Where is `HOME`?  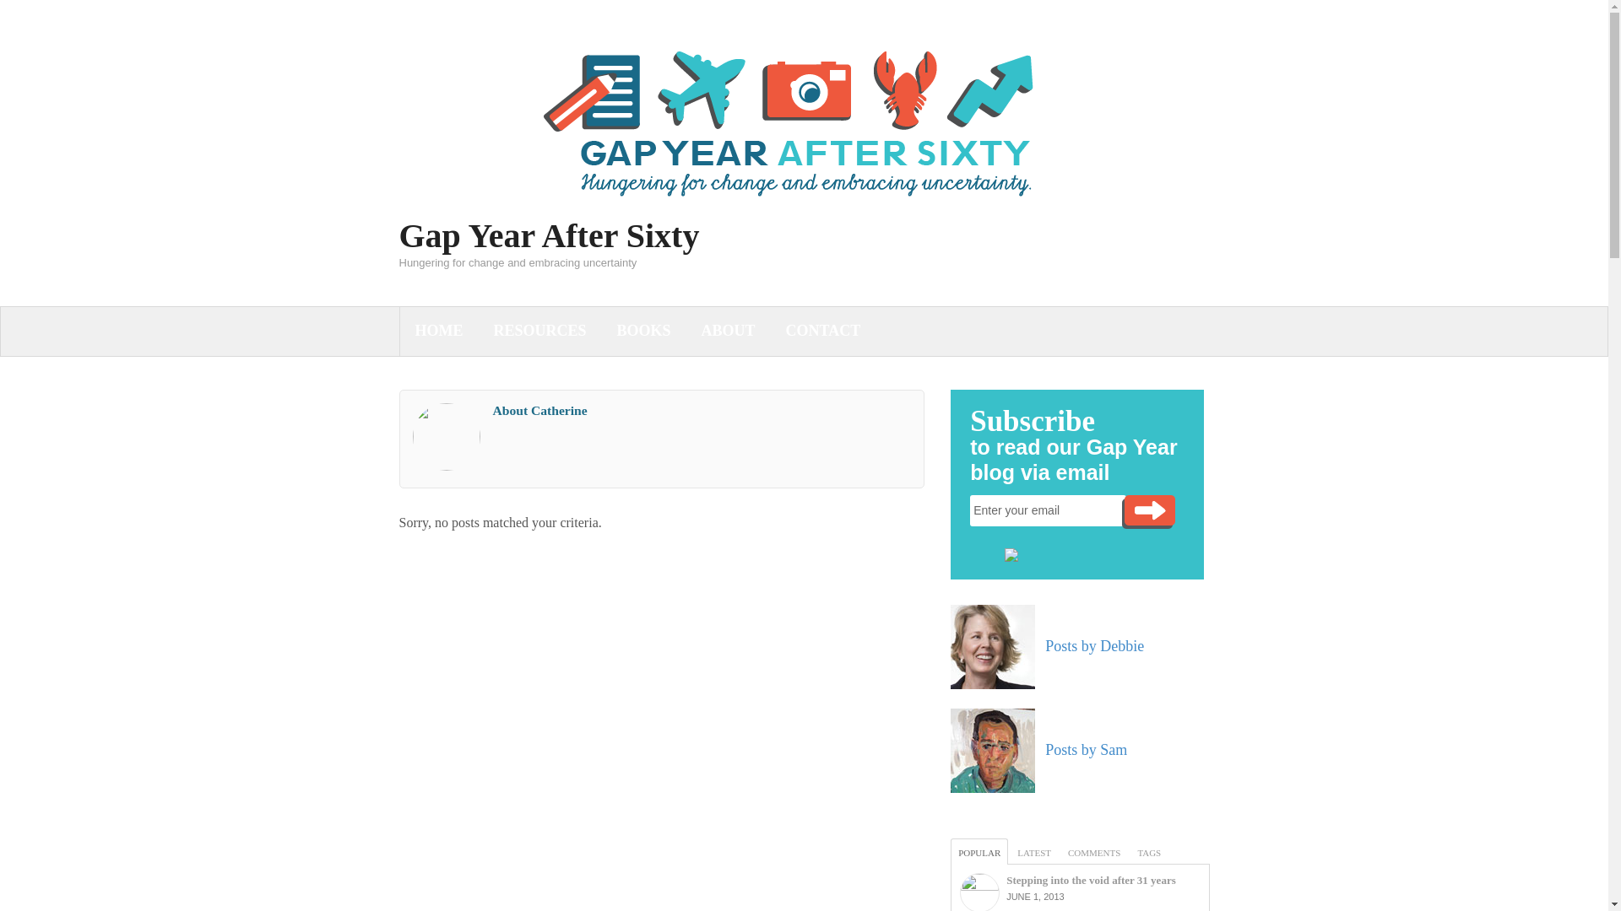
HOME is located at coordinates (439, 331).